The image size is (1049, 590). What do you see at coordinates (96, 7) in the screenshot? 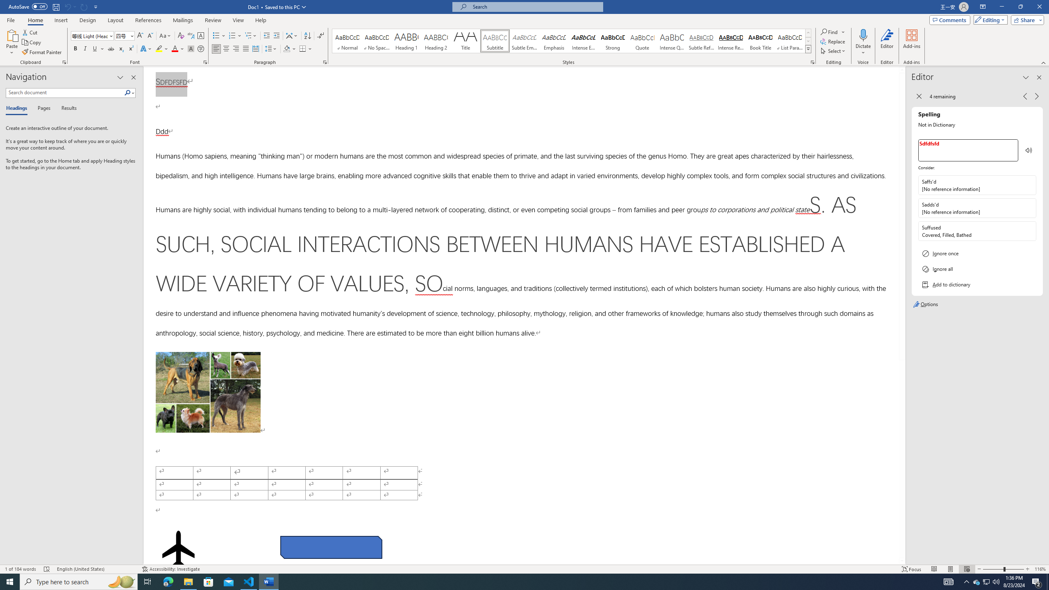
I see `Customize Quick Access Toolbar` at bounding box center [96, 7].